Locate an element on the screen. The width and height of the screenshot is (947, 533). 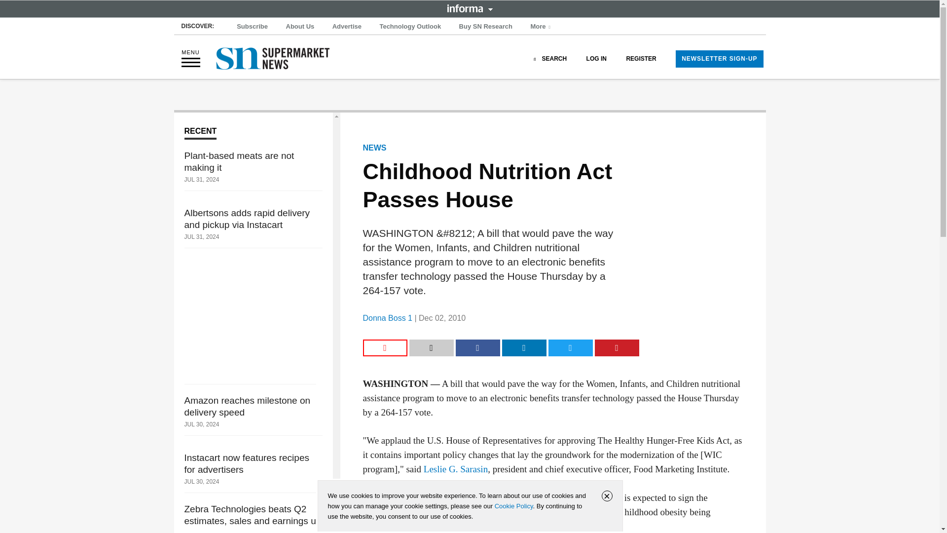
Subscribe is located at coordinates (253, 27).